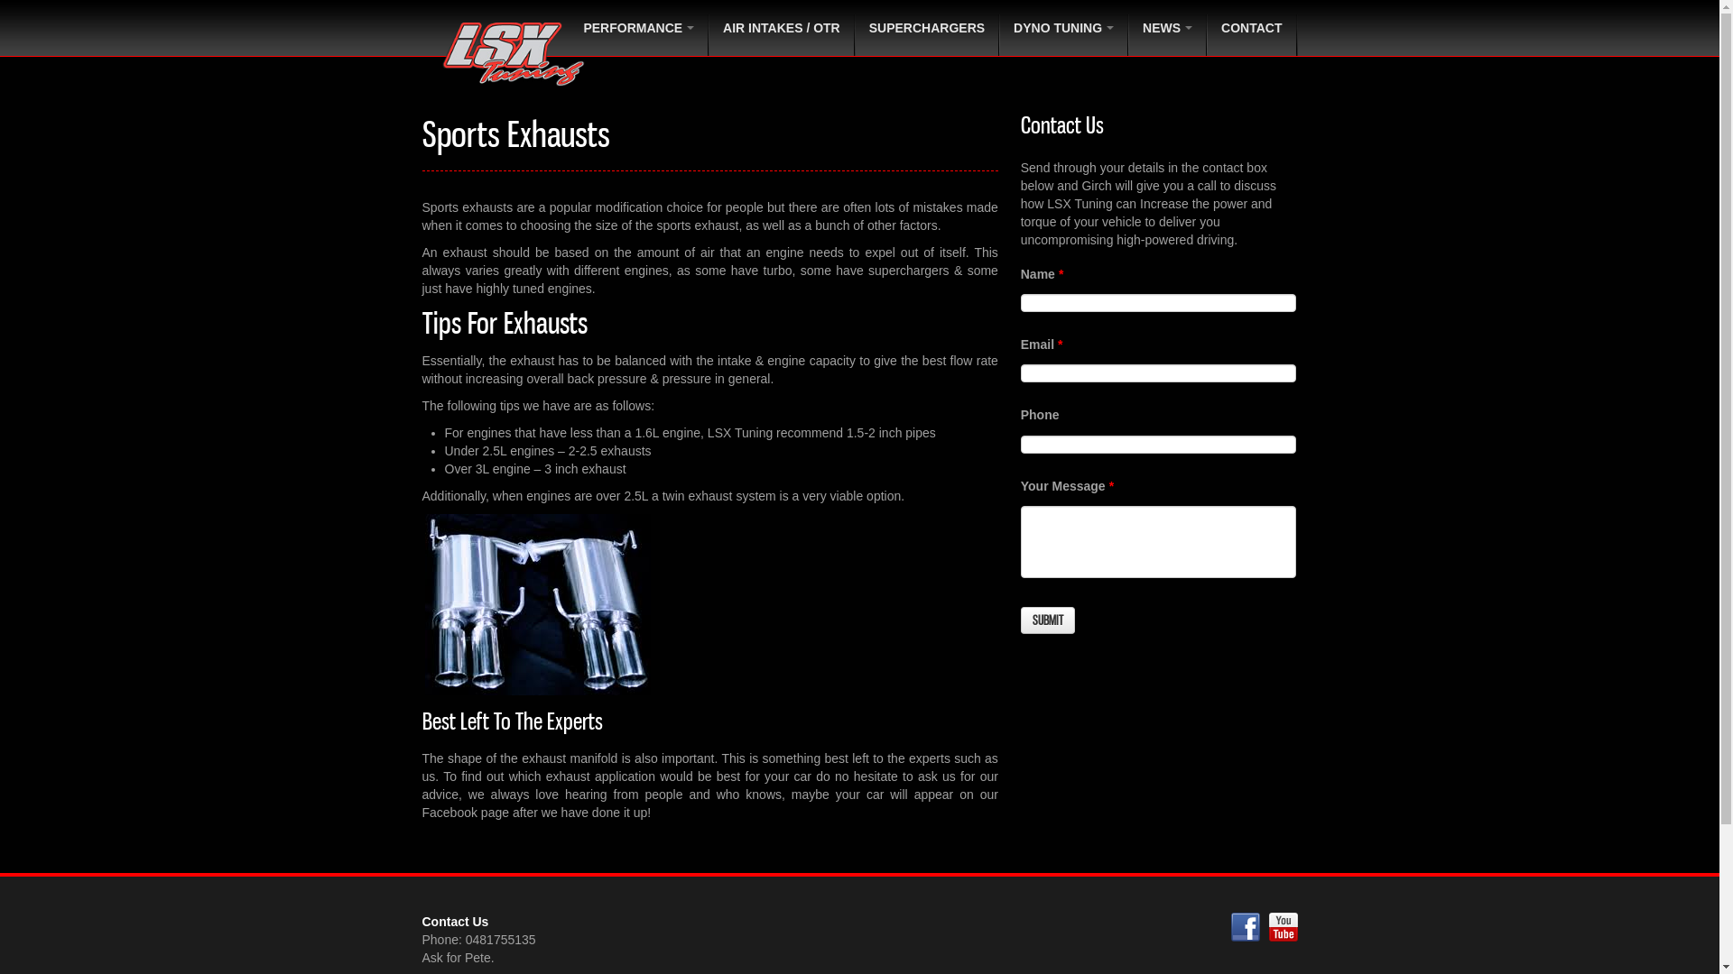 The image size is (1733, 974). What do you see at coordinates (928, 28) in the screenshot?
I see `SUPERCHARGERS` at bounding box center [928, 28].